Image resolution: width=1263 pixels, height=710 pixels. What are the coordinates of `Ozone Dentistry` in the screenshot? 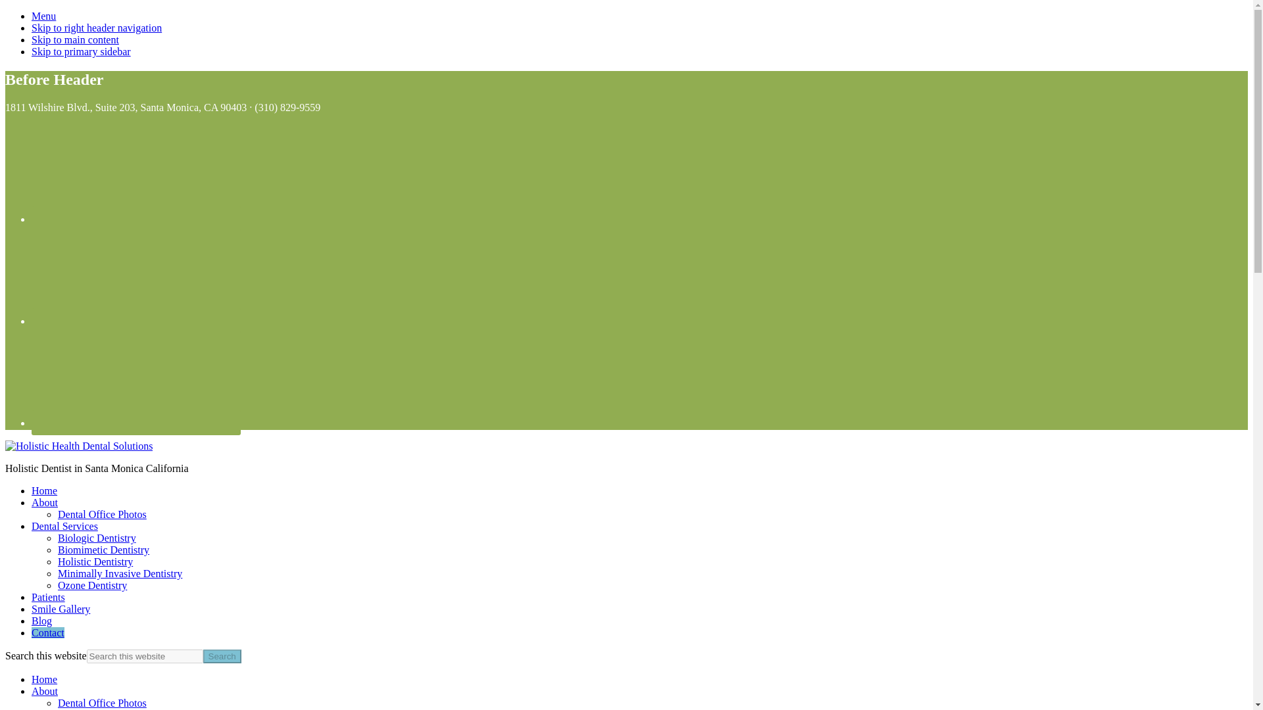 It's located at (92, 585).